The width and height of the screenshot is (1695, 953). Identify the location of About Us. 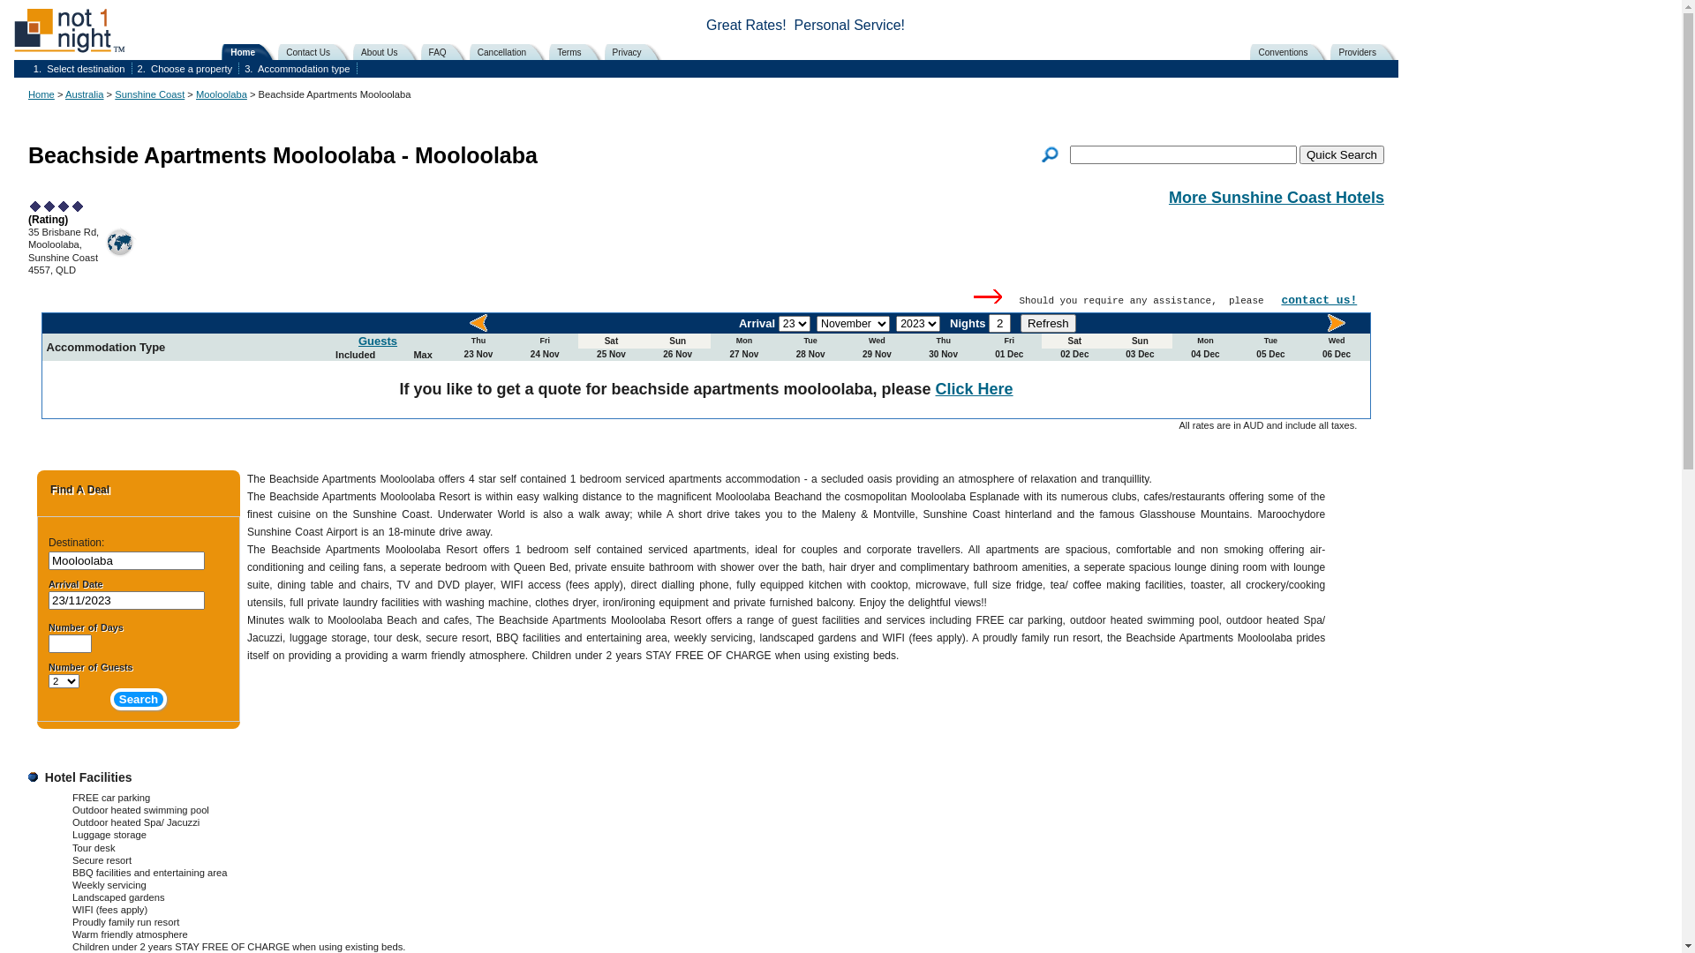
(388, 52).